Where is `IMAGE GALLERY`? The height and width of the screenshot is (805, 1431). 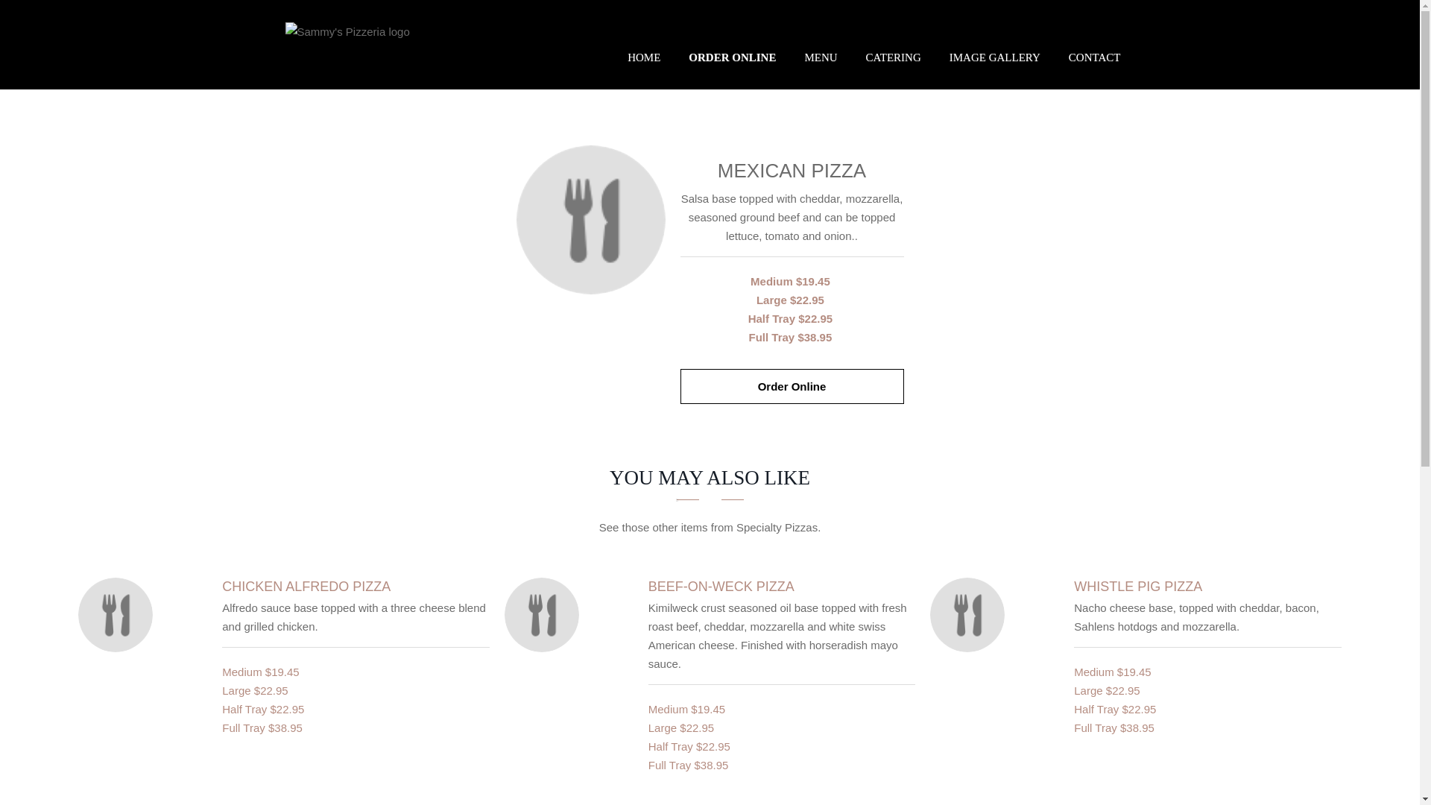
IMAGE GALLERY is located at coordinates (995, 57).